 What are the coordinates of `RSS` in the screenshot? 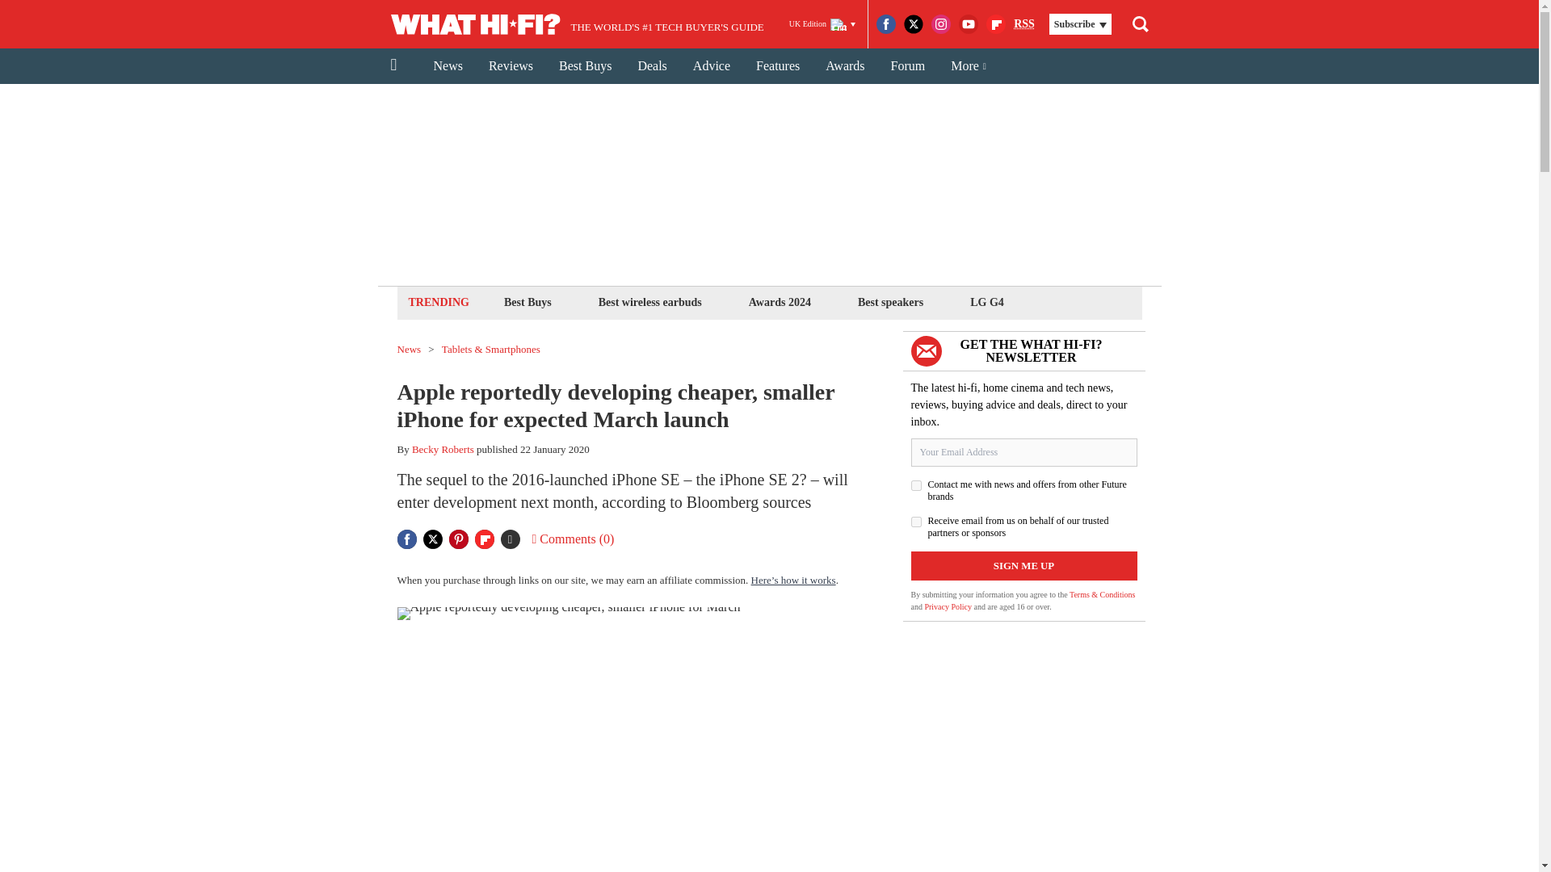 It's located at (1024, 24).